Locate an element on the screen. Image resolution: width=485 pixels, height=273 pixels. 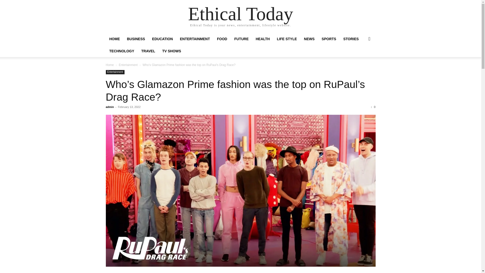
admin is located at coordinates (110, 107).